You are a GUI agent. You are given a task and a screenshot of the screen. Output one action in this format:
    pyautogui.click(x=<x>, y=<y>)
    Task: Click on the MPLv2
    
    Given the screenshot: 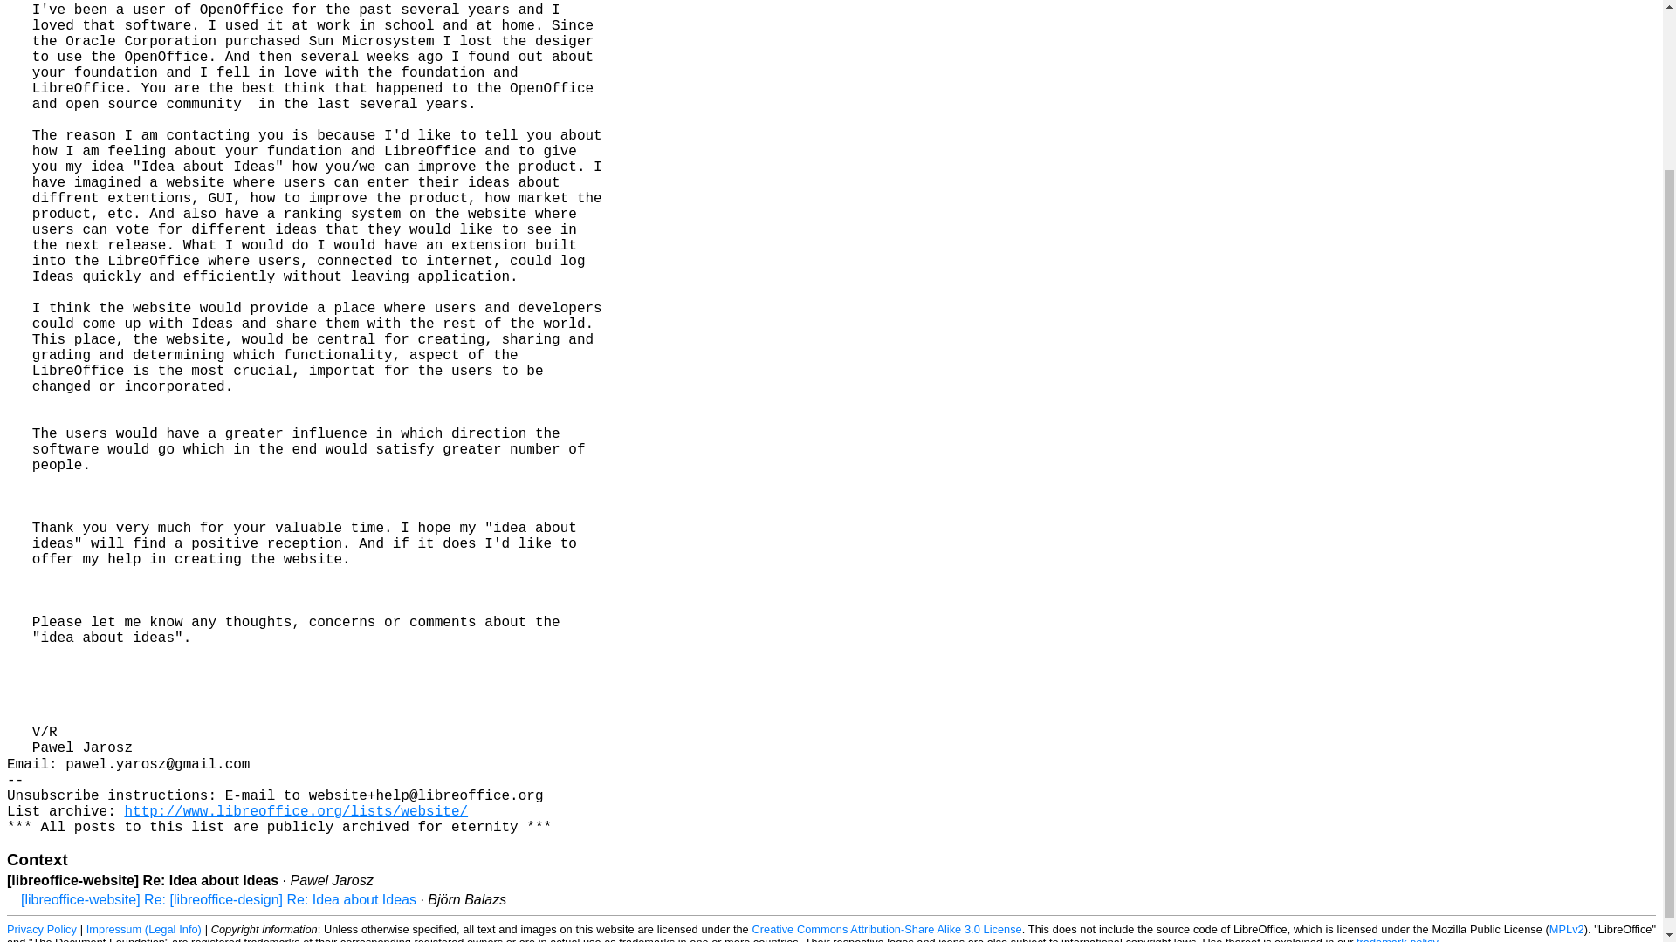 What is the action you would take?
    pyautogui.click(x=1566, y=930)
    